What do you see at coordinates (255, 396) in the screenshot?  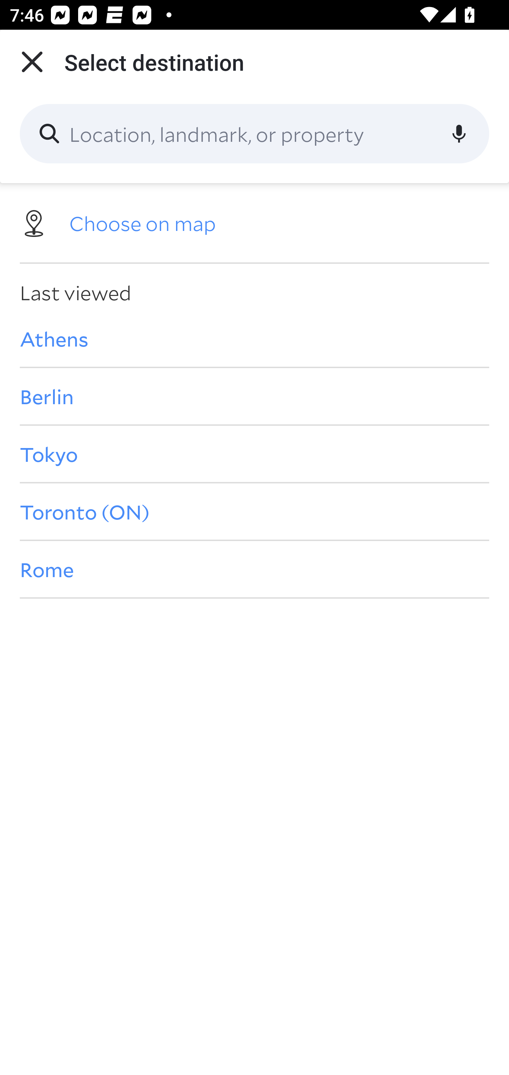 I see `Berlin` at bounding box center [255, 396].